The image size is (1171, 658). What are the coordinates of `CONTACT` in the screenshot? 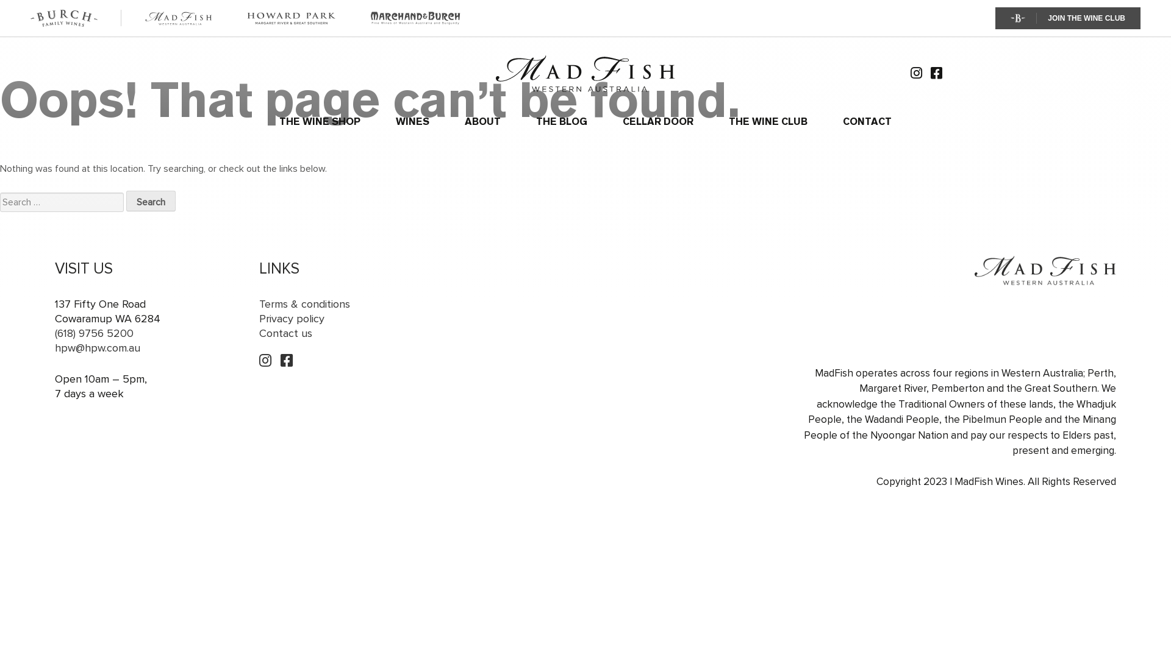 It's located at (867, 122).